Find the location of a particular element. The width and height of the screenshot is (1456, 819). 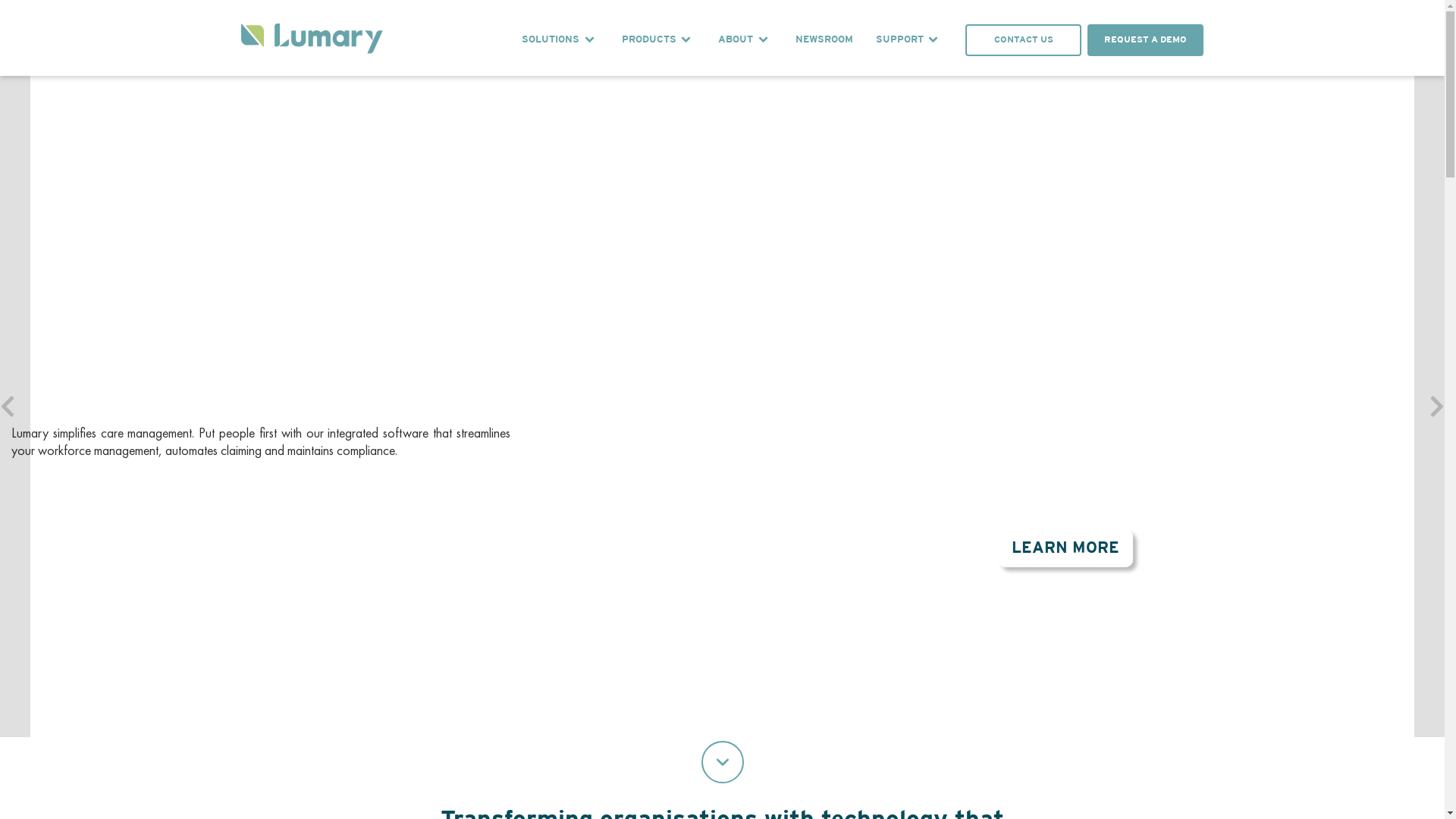

CONTACT US is located at coordinates (1024, 41).